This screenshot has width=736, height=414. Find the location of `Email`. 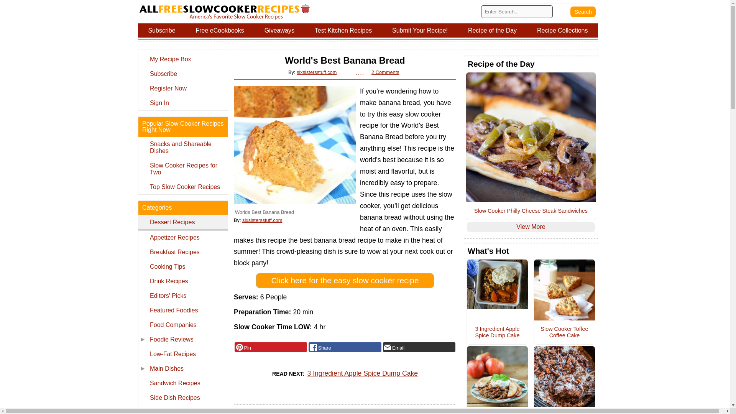

Email is located at coordinates (419, 347).